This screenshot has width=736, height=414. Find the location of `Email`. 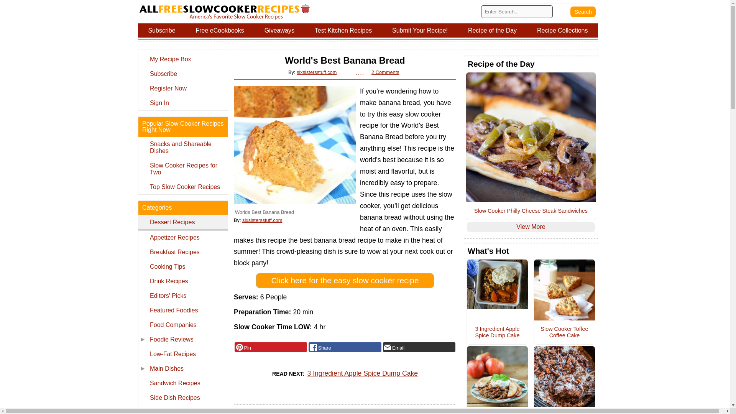

Email is located at coordinates (419, 347).